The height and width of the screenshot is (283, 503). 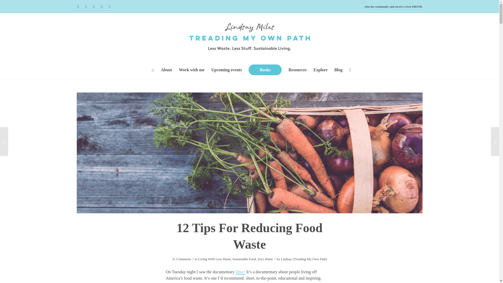 I want to click on X, so click(x=78, y=6).